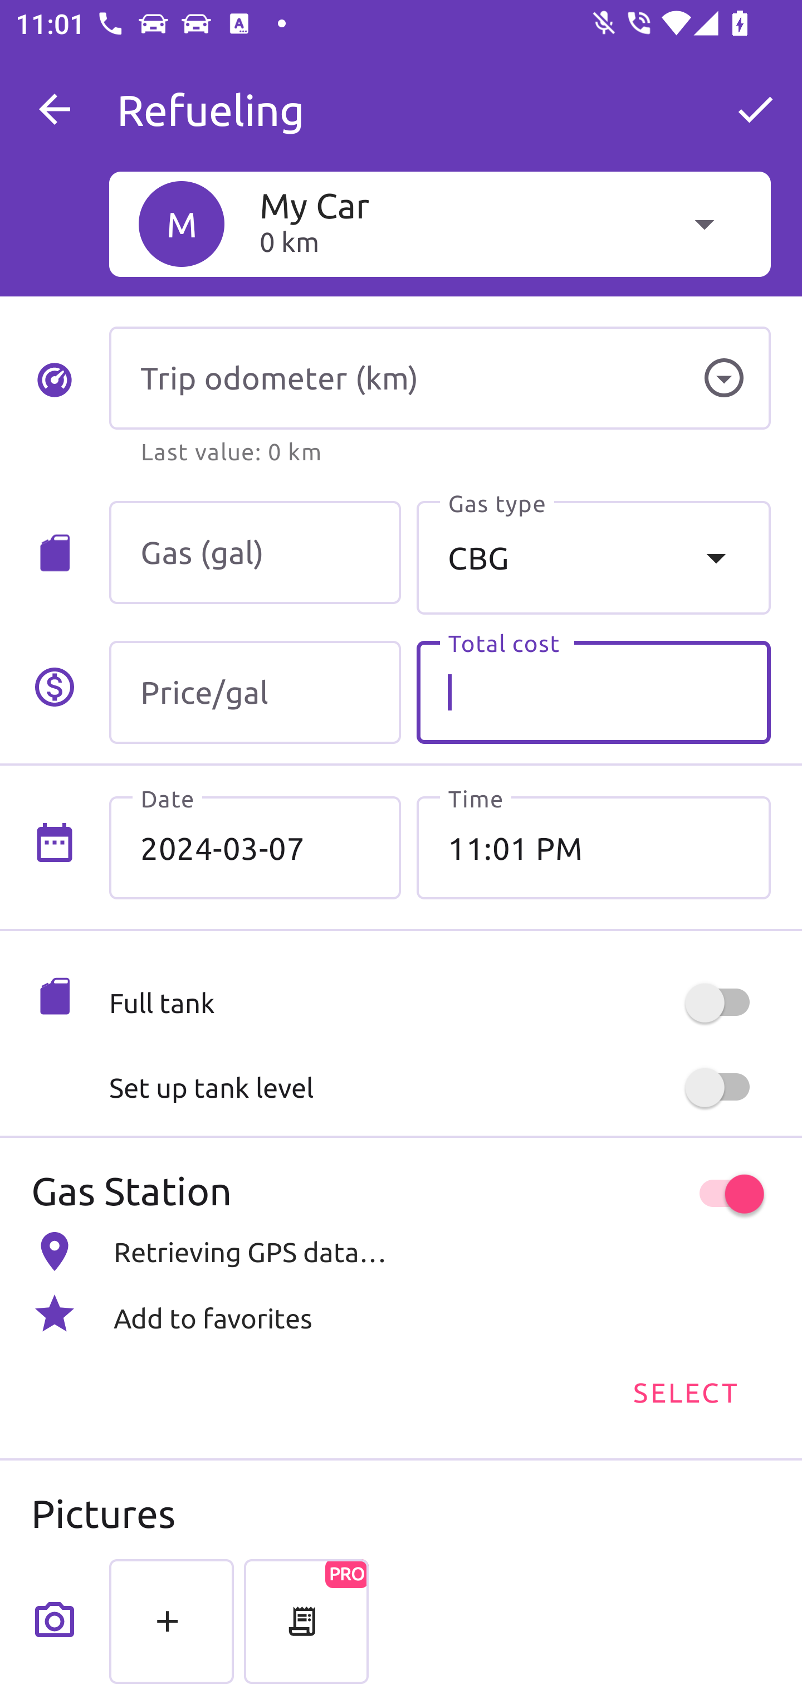 The width and height of the screenshot is (802, 1694). Describe the element at coordinates (593, 848) in the screenshot. I see `11:01 PM` at that location.